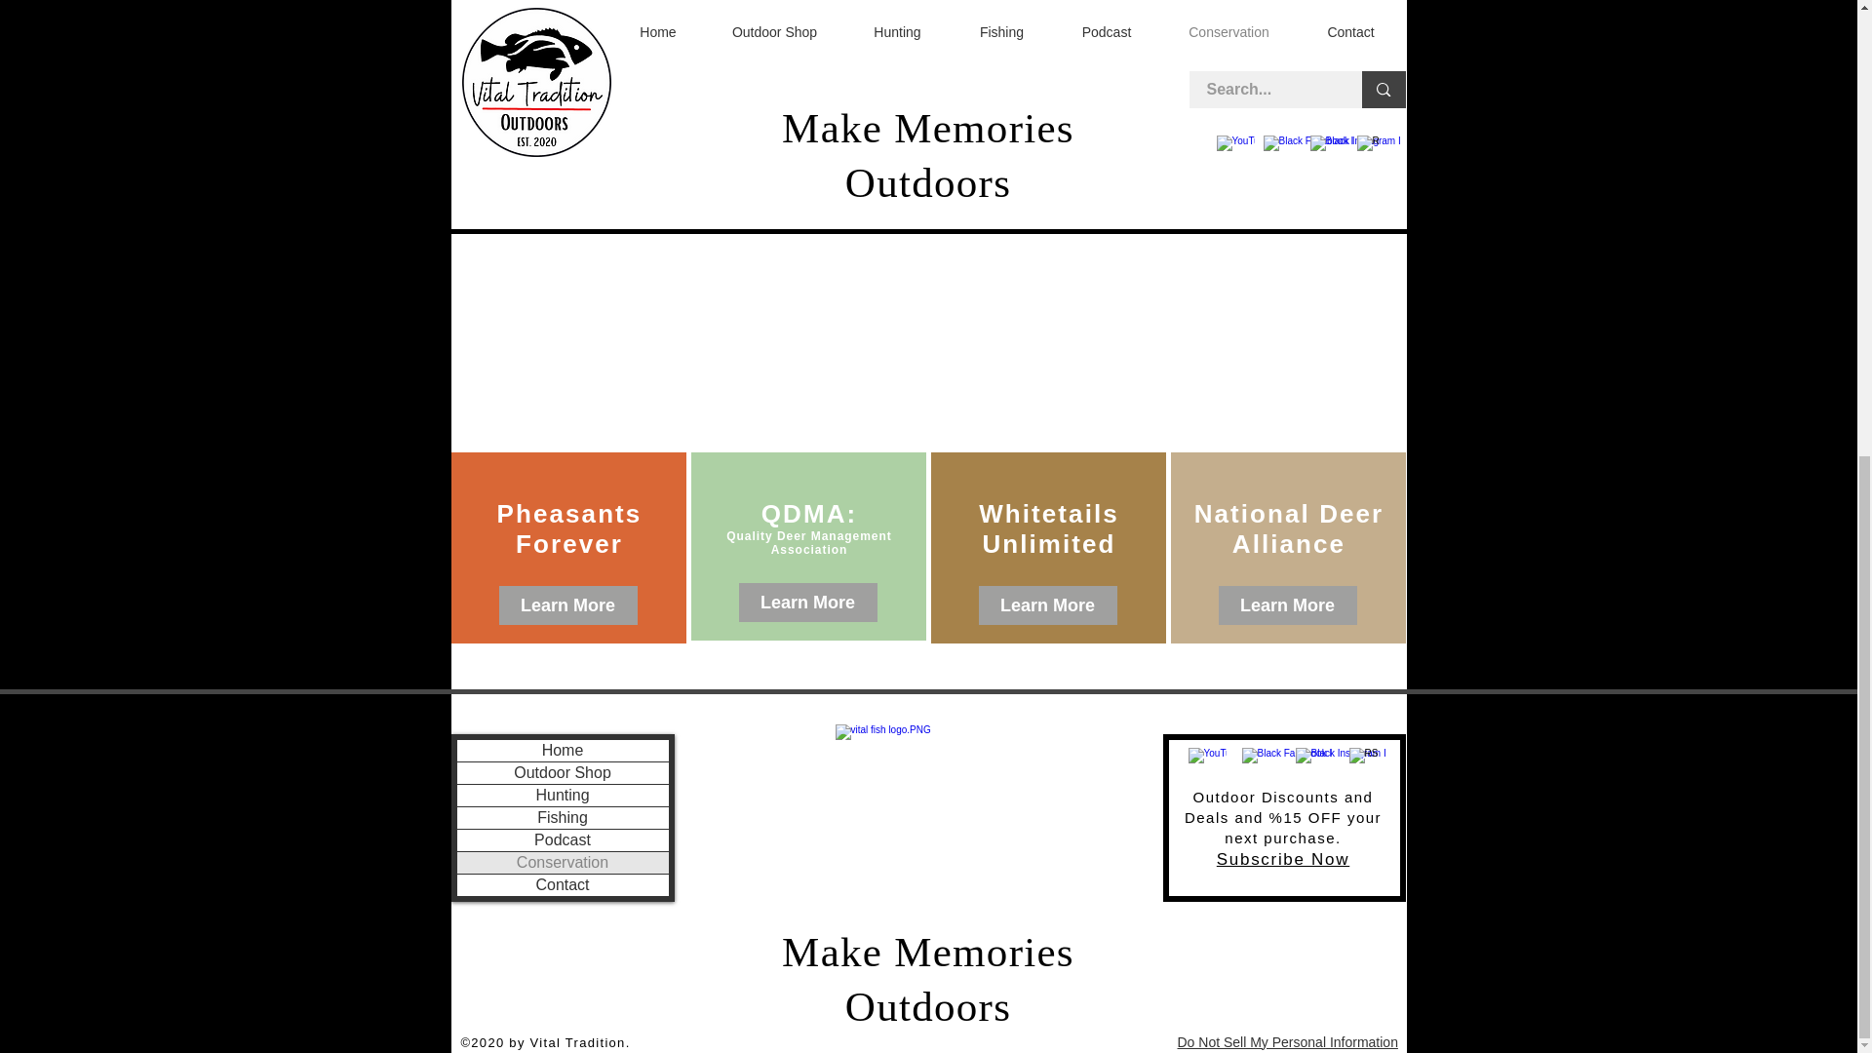  What do you see at coordinates (568, 604) in the screenshot?
I see `Learn More` at bounding box center [568, 604].